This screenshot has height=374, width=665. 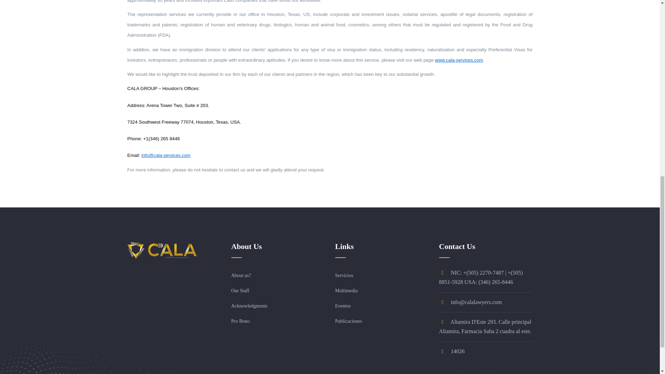 What do you see at coordinates (459, 60) in the screenshot?
I see `www.cala-services.com` at bounding box center [459, 60].